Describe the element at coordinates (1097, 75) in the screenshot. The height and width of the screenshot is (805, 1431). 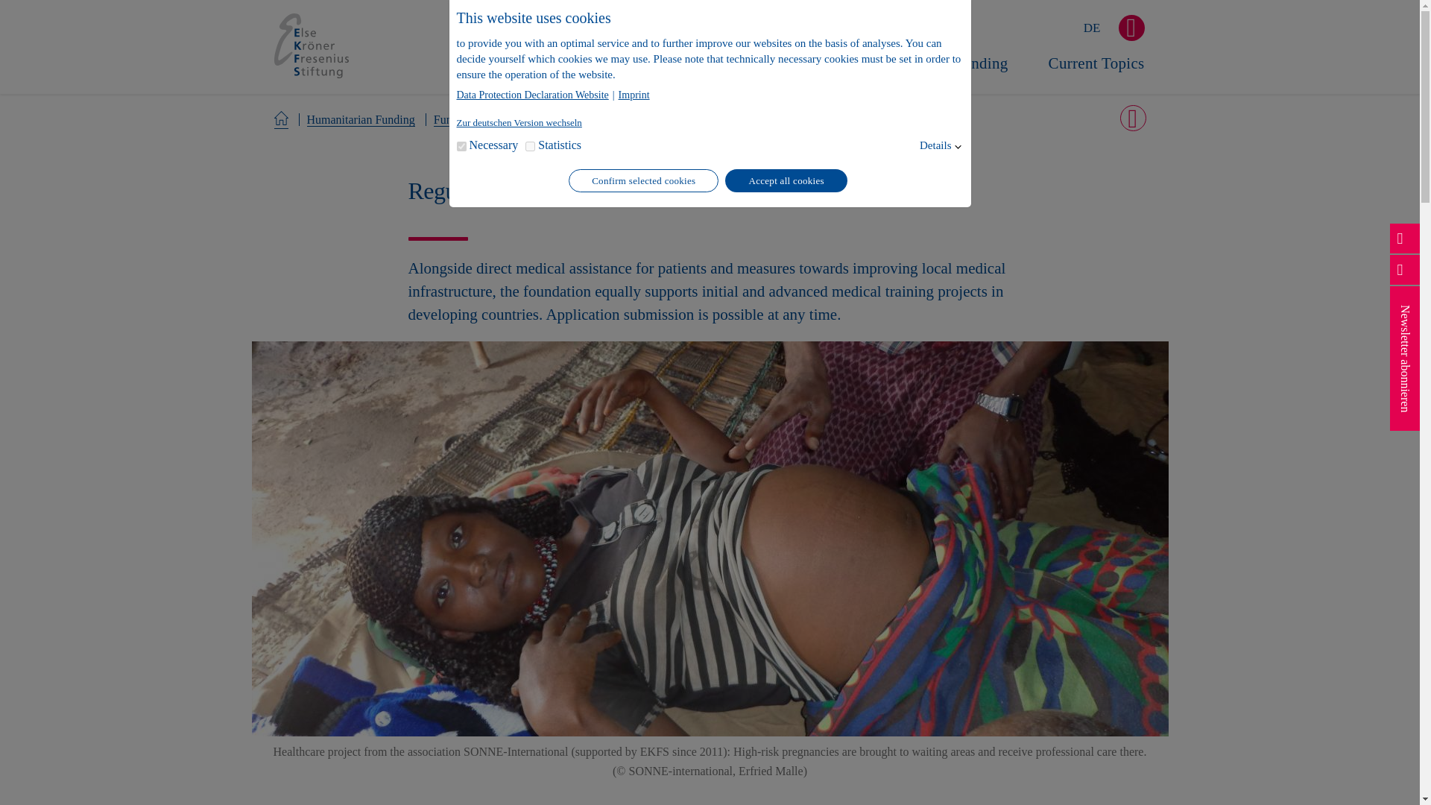
I see `Current Topics` at that location.